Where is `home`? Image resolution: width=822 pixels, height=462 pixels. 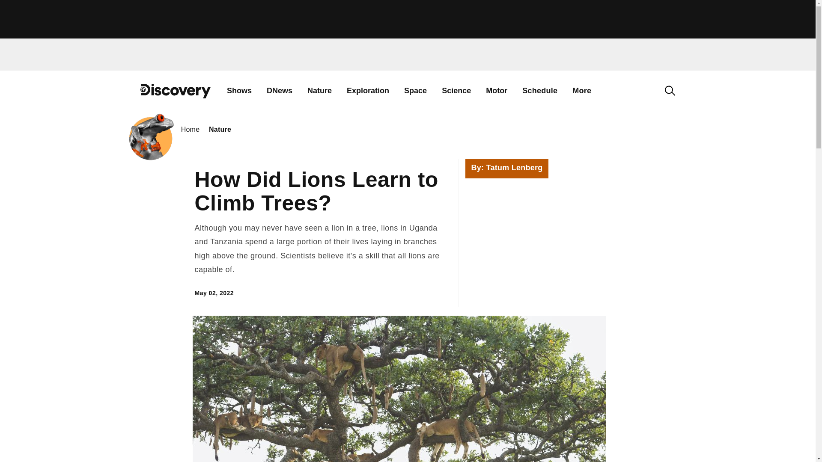 home is located at coordinates (176, 98).